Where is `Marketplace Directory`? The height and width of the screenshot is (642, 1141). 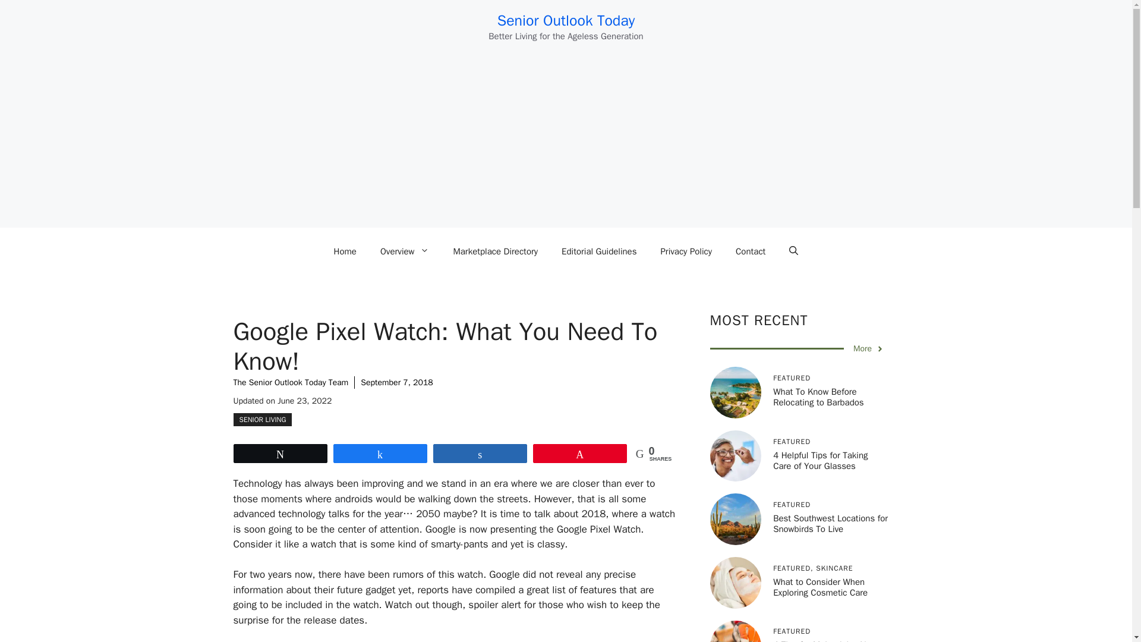
Marketplace Directory is located at coordinates (495, 251).